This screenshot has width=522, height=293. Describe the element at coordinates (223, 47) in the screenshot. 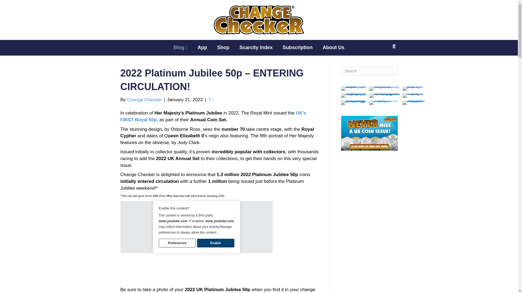

I see `Shop` at that location.